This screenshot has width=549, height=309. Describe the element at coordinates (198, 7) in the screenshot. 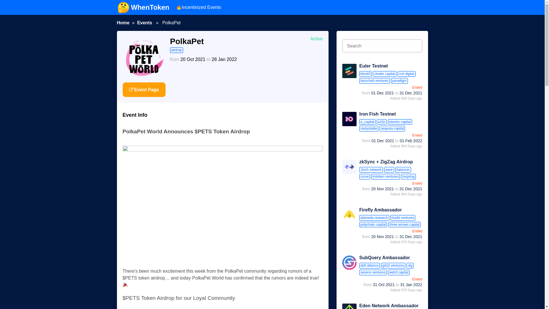

I see `Incentivized Events` at that location.